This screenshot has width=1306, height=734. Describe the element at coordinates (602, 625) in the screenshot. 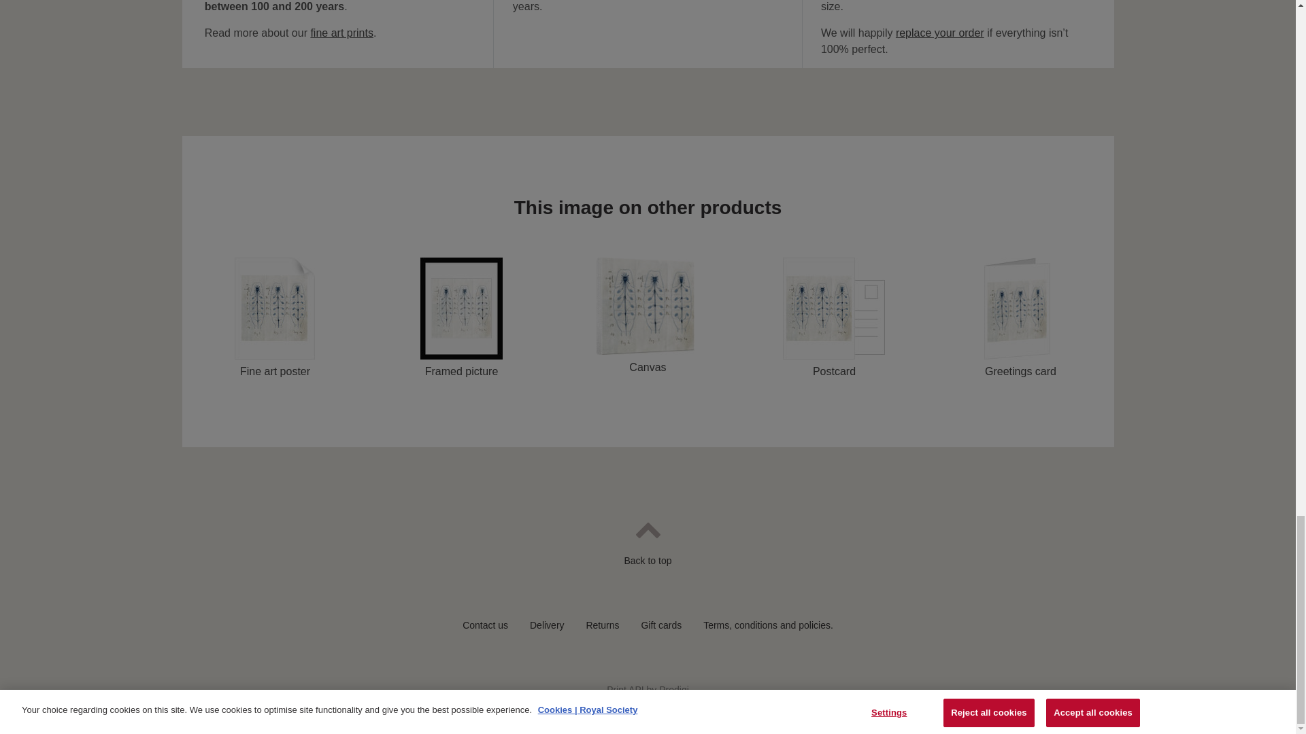

I see `Returns` at that location.